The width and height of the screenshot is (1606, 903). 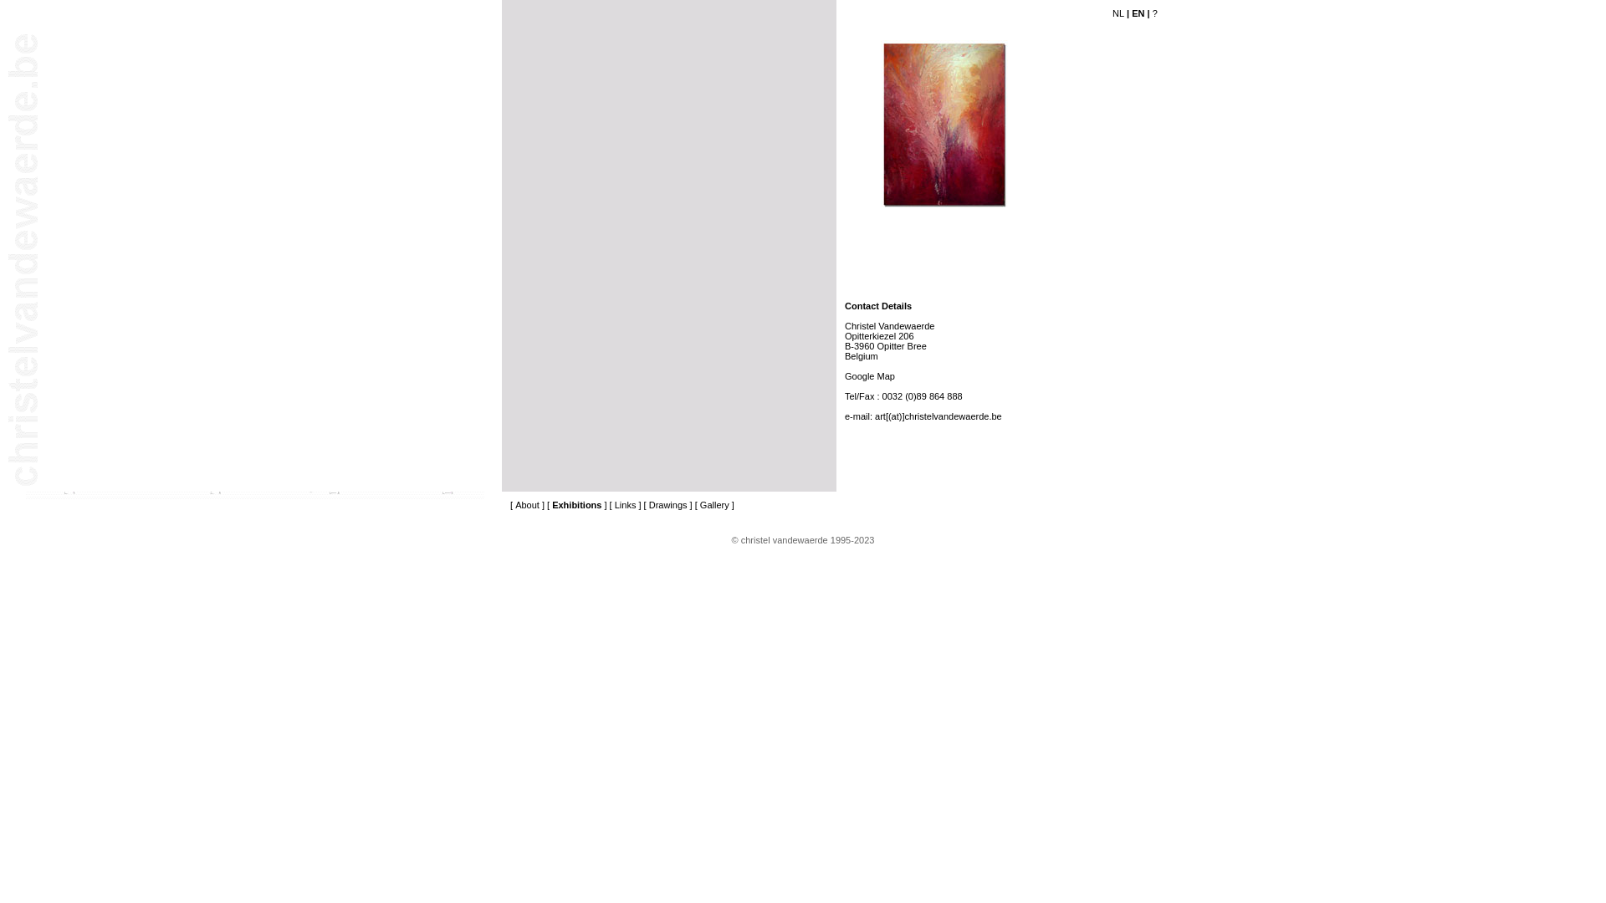 What do you see at coordinates (870, 376) in the screenshot?
I see `Google Map` at bounding box center [870, 376].